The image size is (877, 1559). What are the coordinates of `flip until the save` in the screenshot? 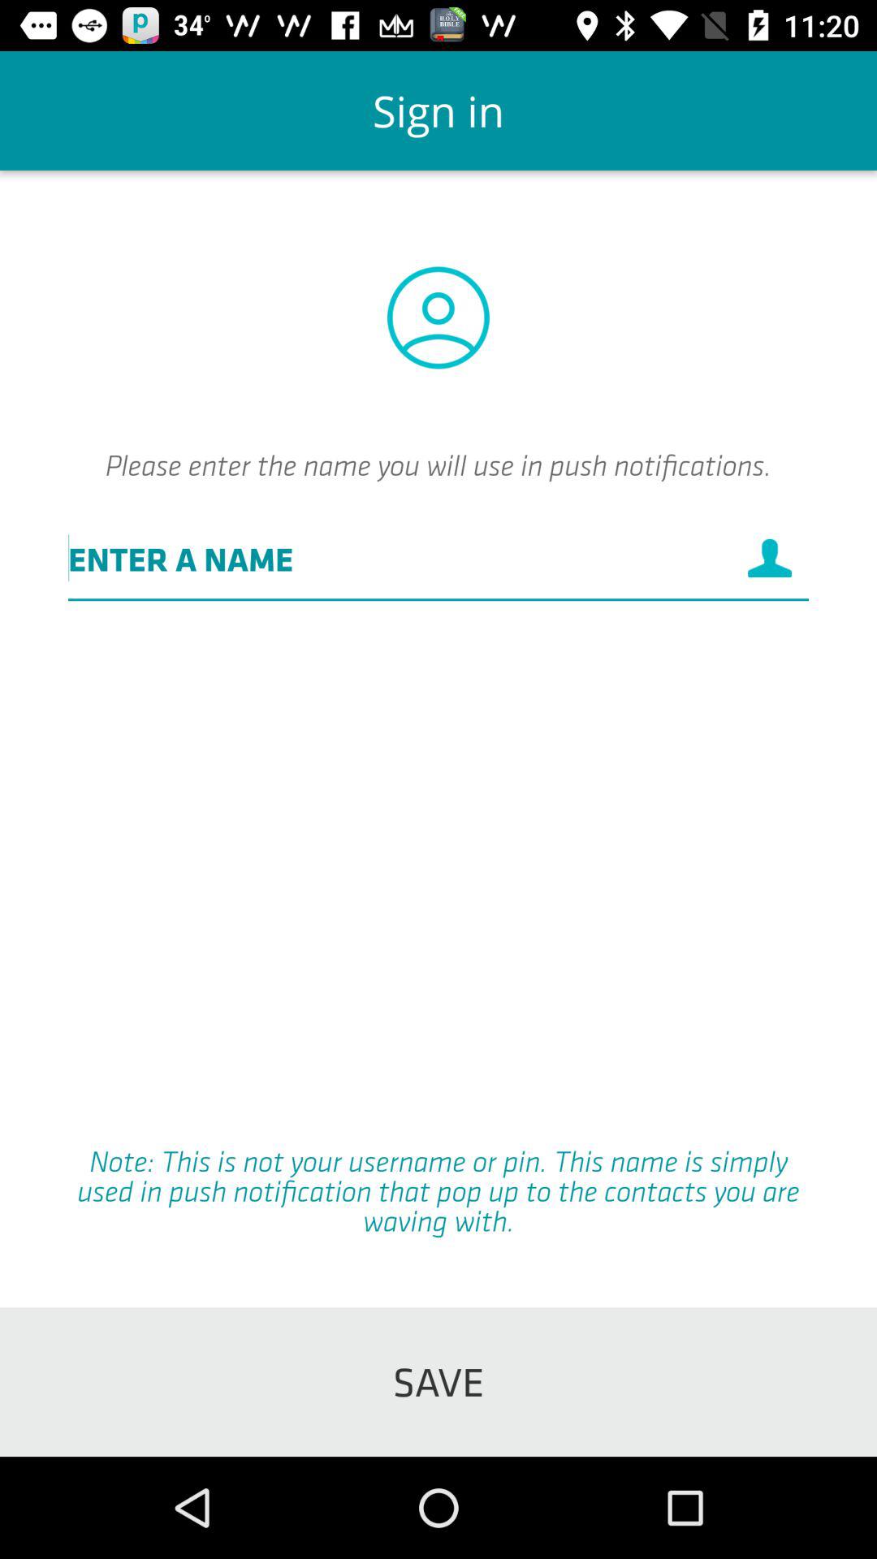 It's located at (438, 1382).